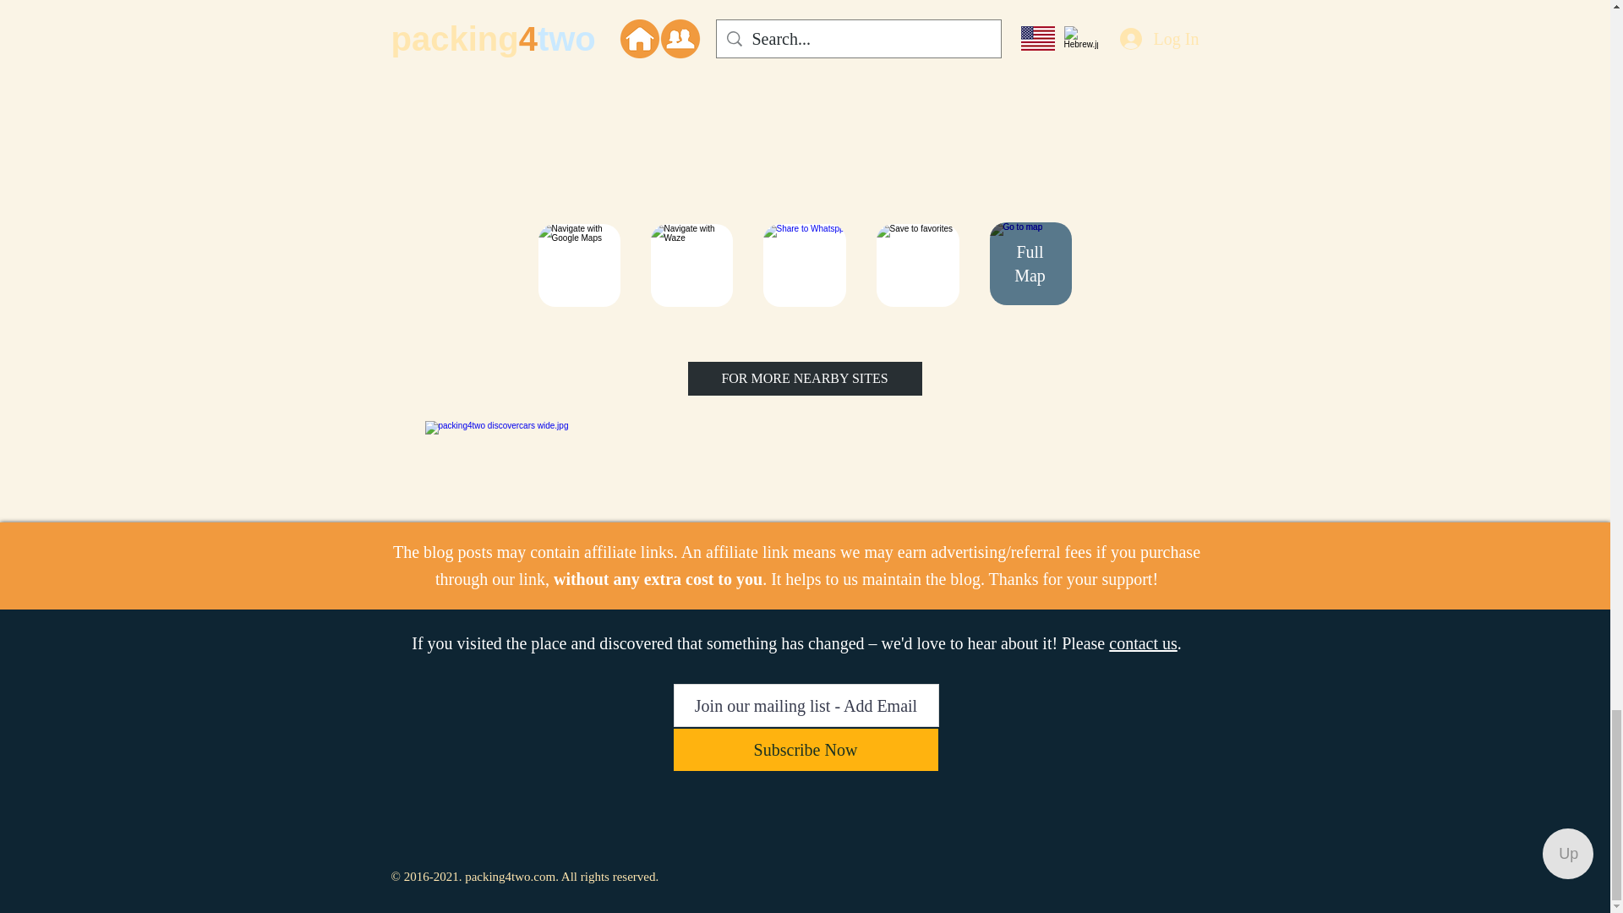 The image size is (1623, 913). I want to click on contact us, so click(1143, 642).